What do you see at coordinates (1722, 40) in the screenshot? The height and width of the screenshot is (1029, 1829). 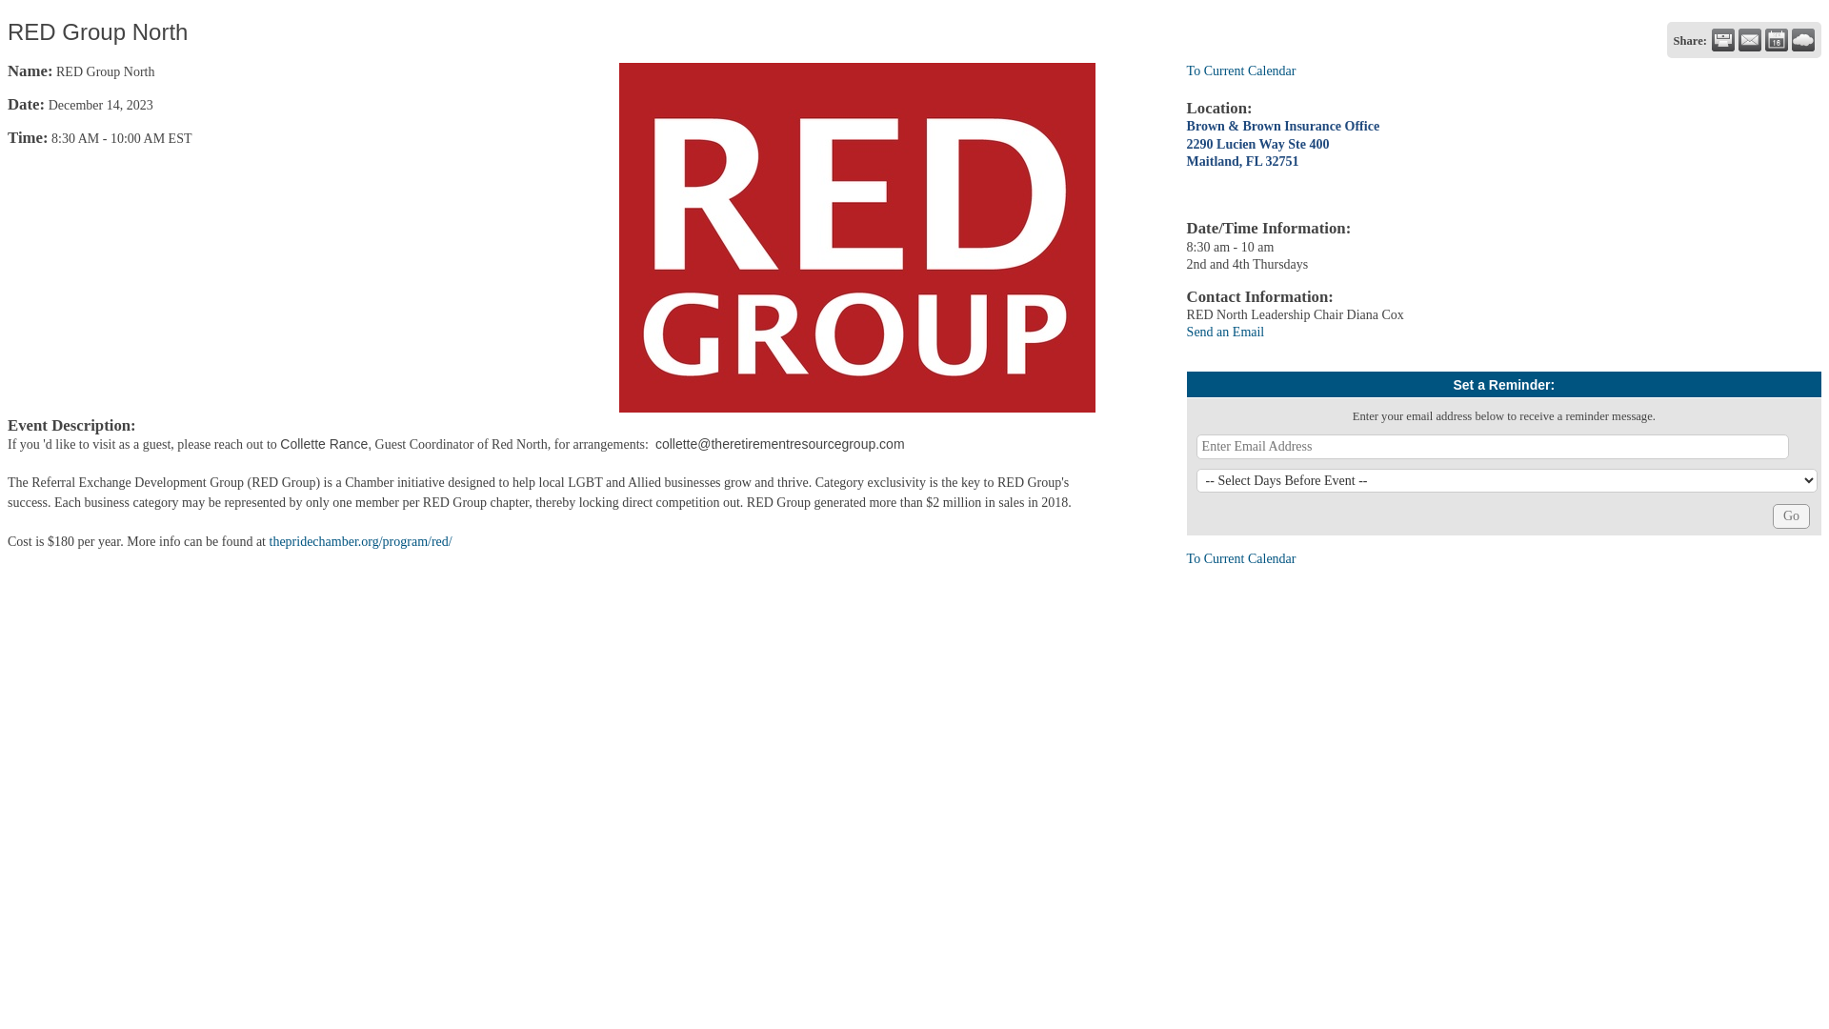 I see `Print this Page` at bounding box center [1722, 40].